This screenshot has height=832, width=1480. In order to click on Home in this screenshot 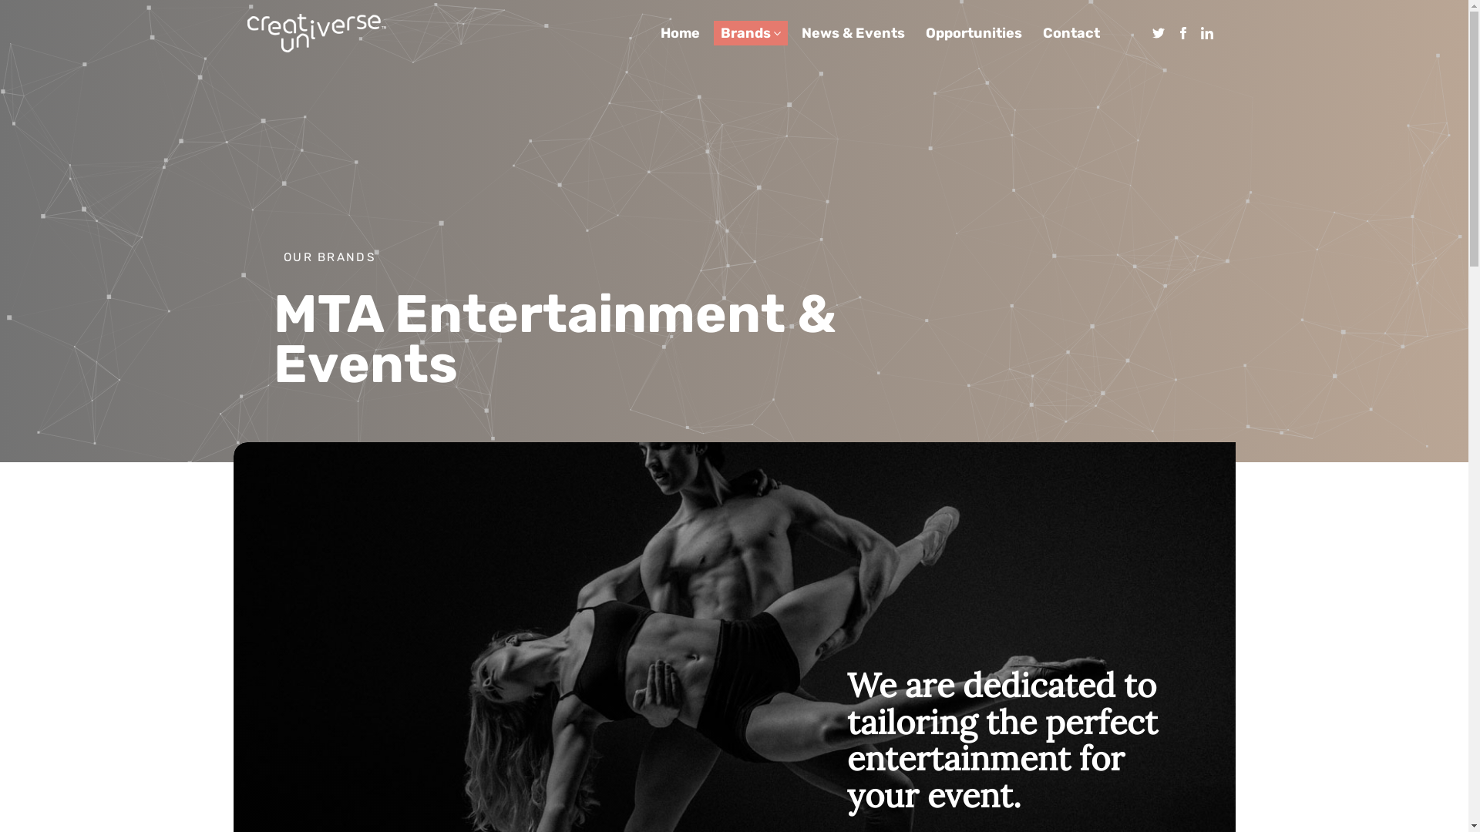, I will do `click(680, 33)`.